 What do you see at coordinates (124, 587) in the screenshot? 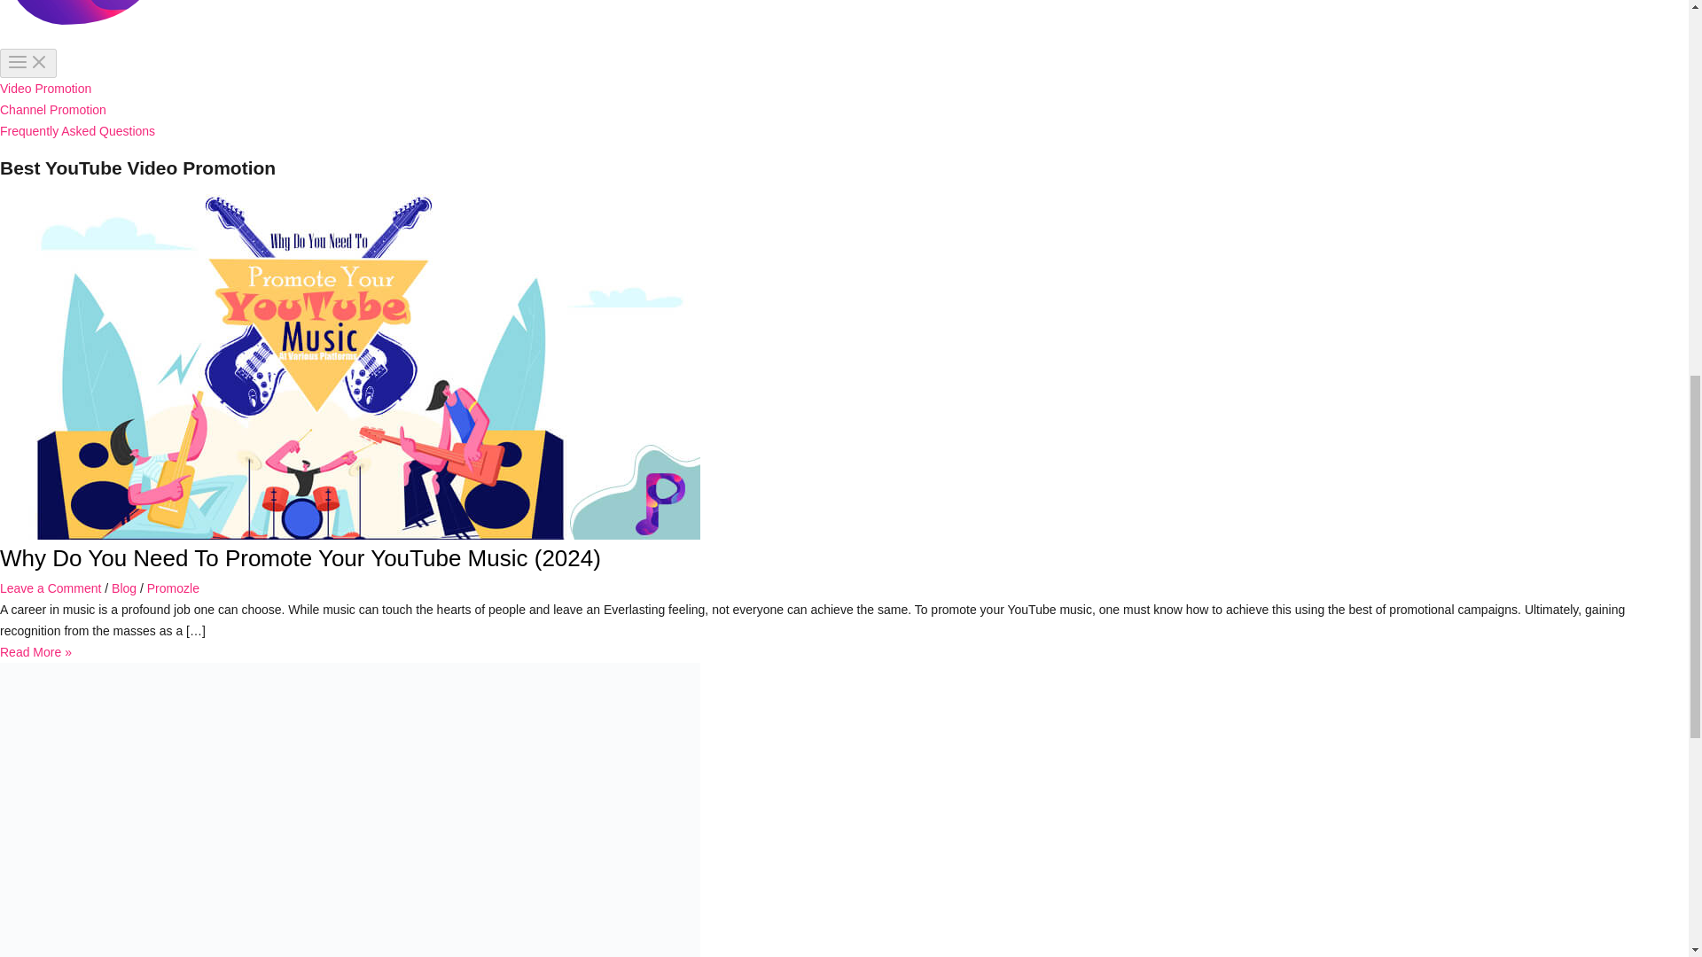
I see `Blog` at bounding box center [124, 587].